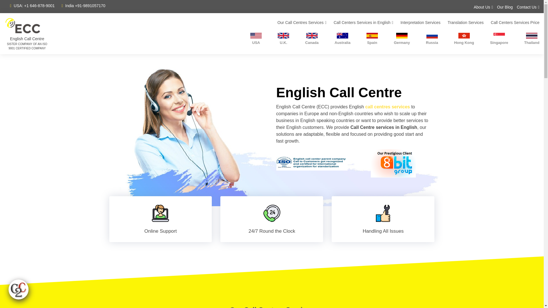 Image resolution: width=548 pixels, height=308 pixels. Describe the element at coordinates (360, 23) in the screenshot. I see `Call Centers Services in English` at that location.